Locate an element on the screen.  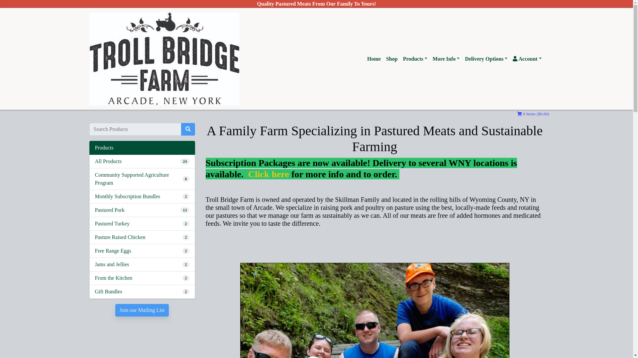
All Products is located at coordinates (108, 161).